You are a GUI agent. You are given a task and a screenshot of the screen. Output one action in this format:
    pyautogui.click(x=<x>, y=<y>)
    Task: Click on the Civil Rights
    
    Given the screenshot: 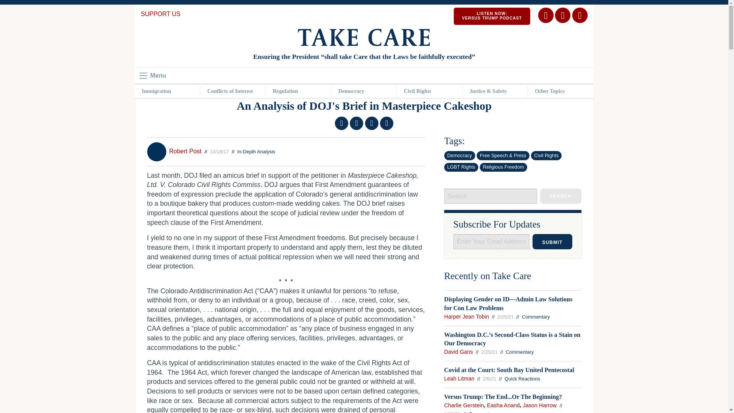 What is the action you would take?
    pyautogui.click(x=560, y=196)
    